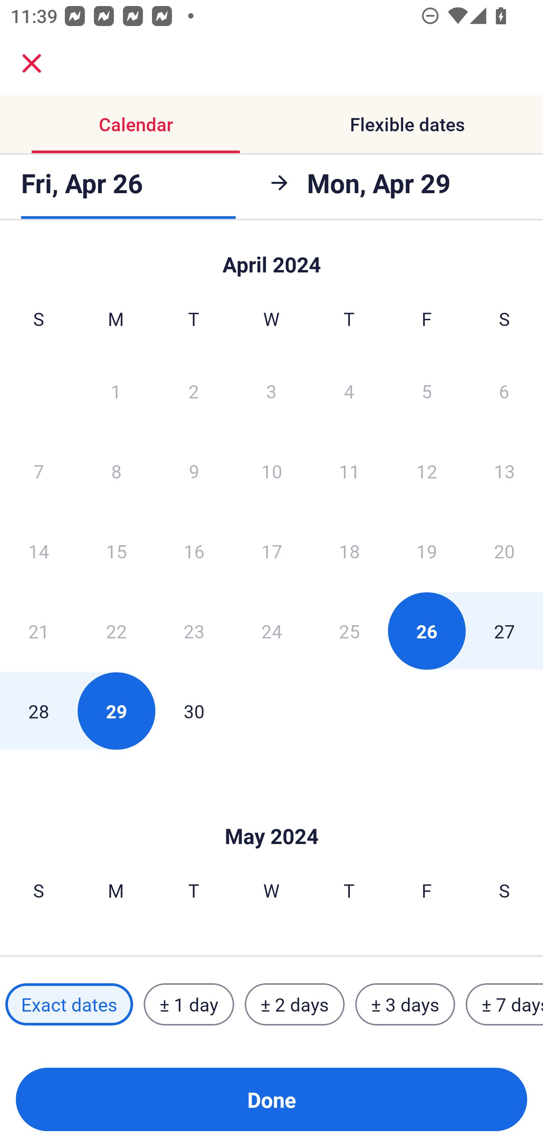  What do you see at coordinates (505, 551) in the screenshot?
I see `20 Saturday, April 20, 2024` at bounding box center [505, 551].